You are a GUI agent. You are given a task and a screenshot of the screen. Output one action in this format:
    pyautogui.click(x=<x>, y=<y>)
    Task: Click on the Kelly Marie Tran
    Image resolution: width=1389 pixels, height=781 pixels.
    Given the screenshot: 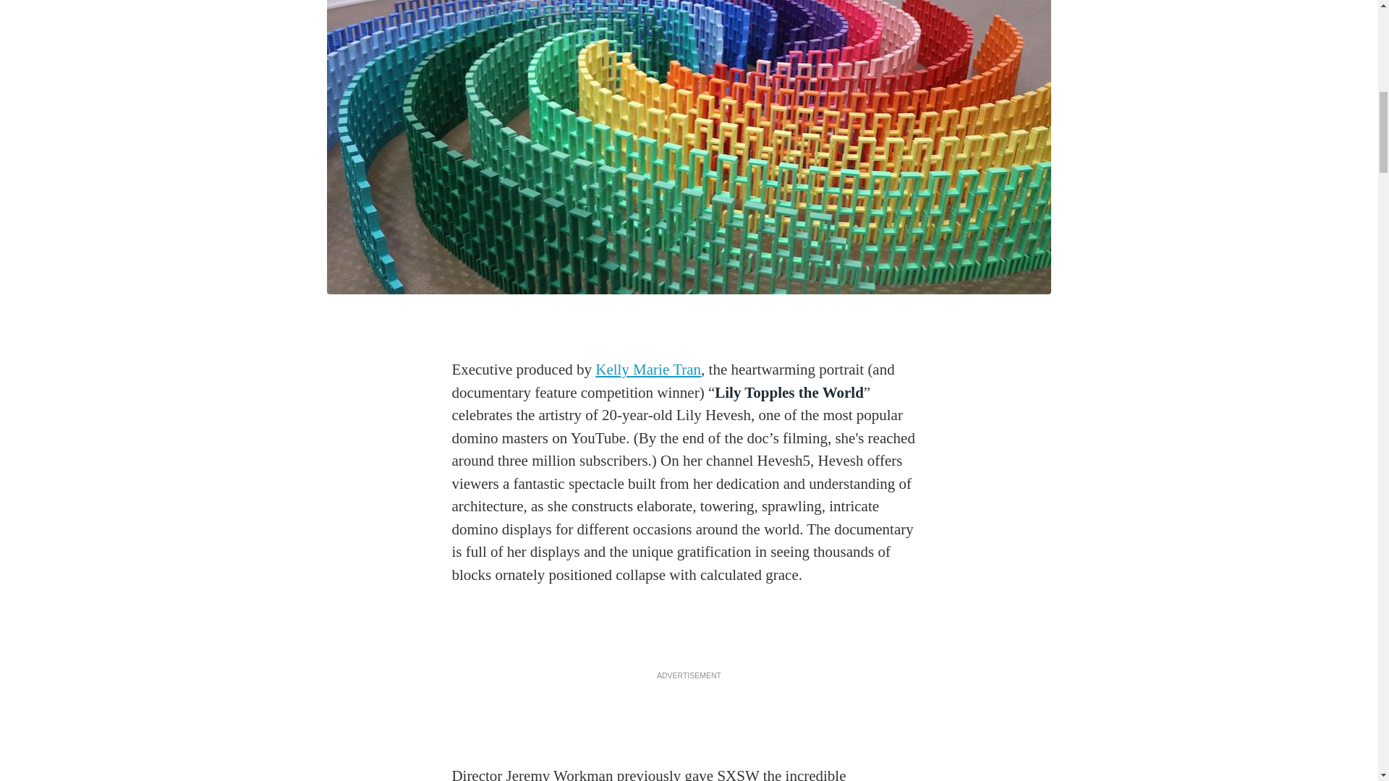 What is the action you would take?
    pyautogui.click(x=648, y=369)
    